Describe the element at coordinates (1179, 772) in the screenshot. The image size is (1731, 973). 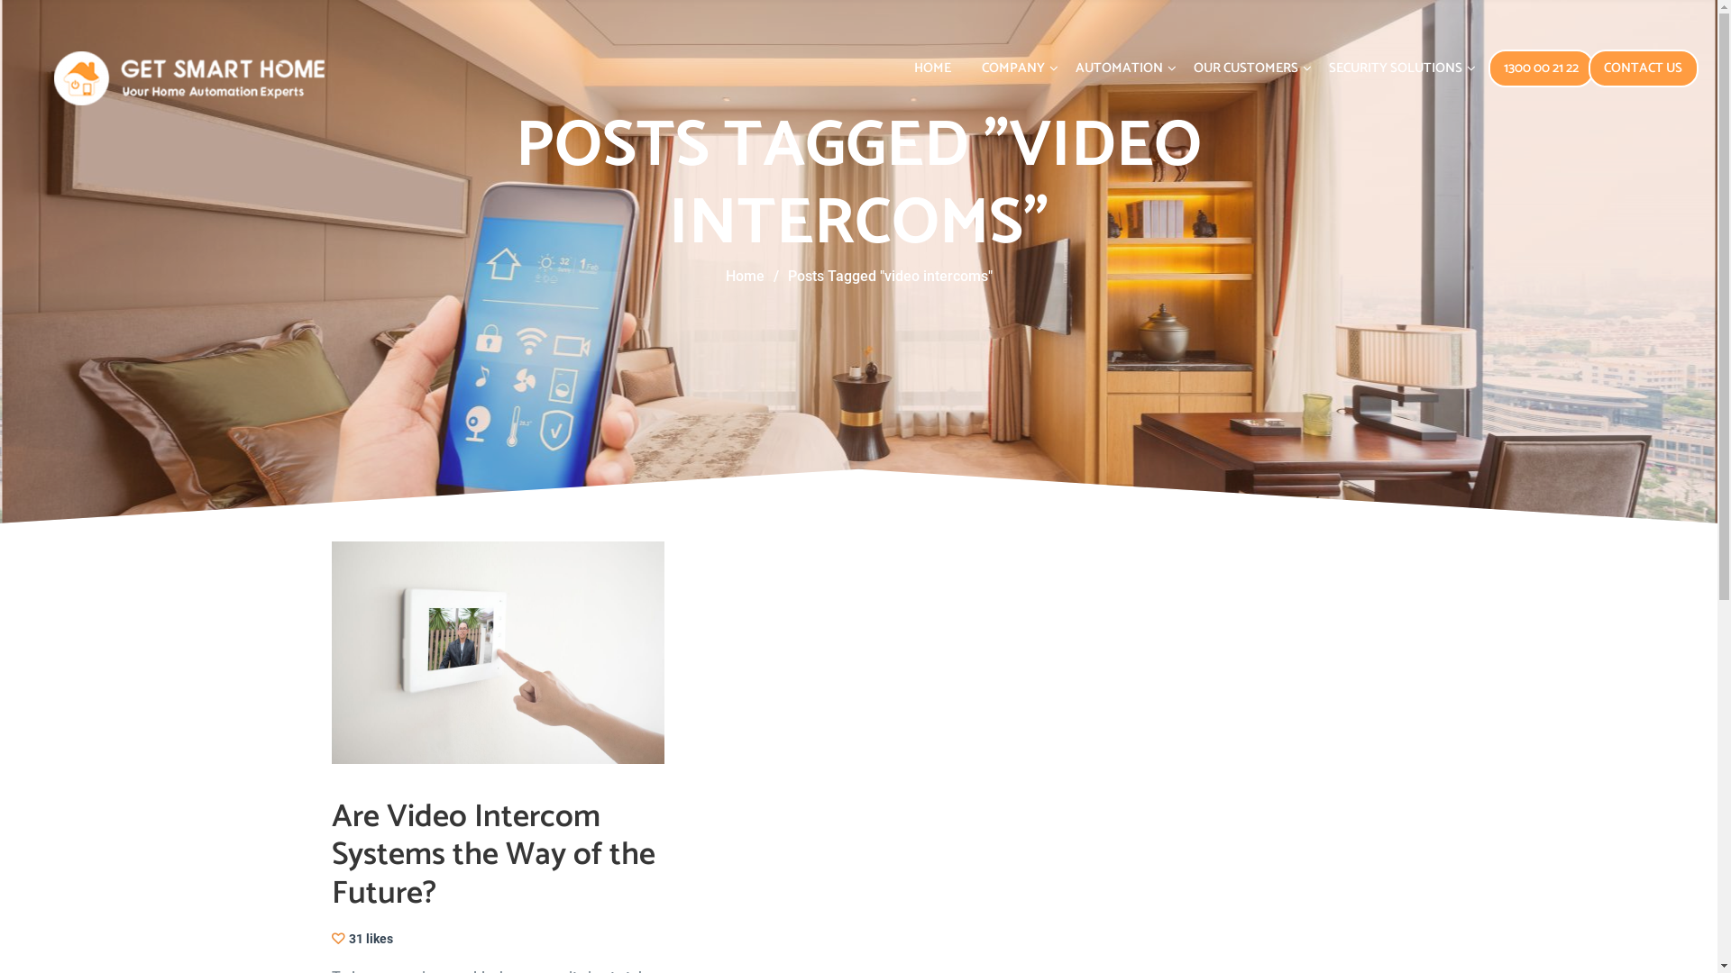
I see `Starter Kits` at that location.